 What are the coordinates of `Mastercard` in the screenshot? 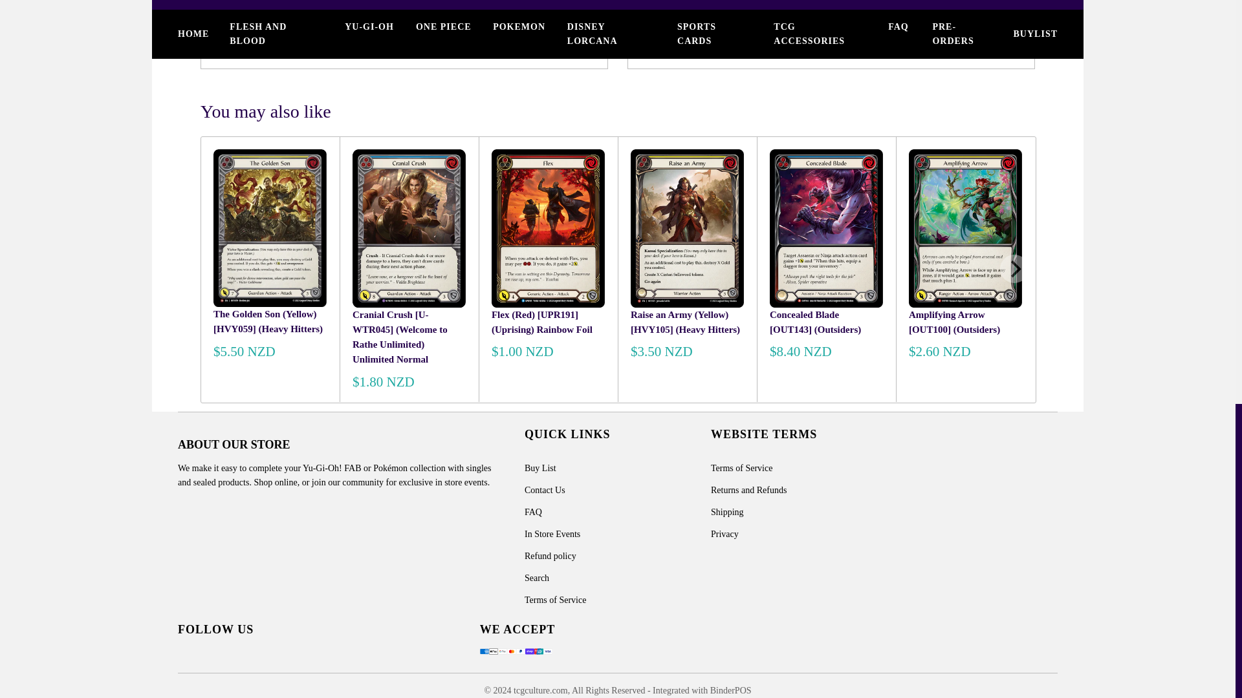 It's located at (313, 11).